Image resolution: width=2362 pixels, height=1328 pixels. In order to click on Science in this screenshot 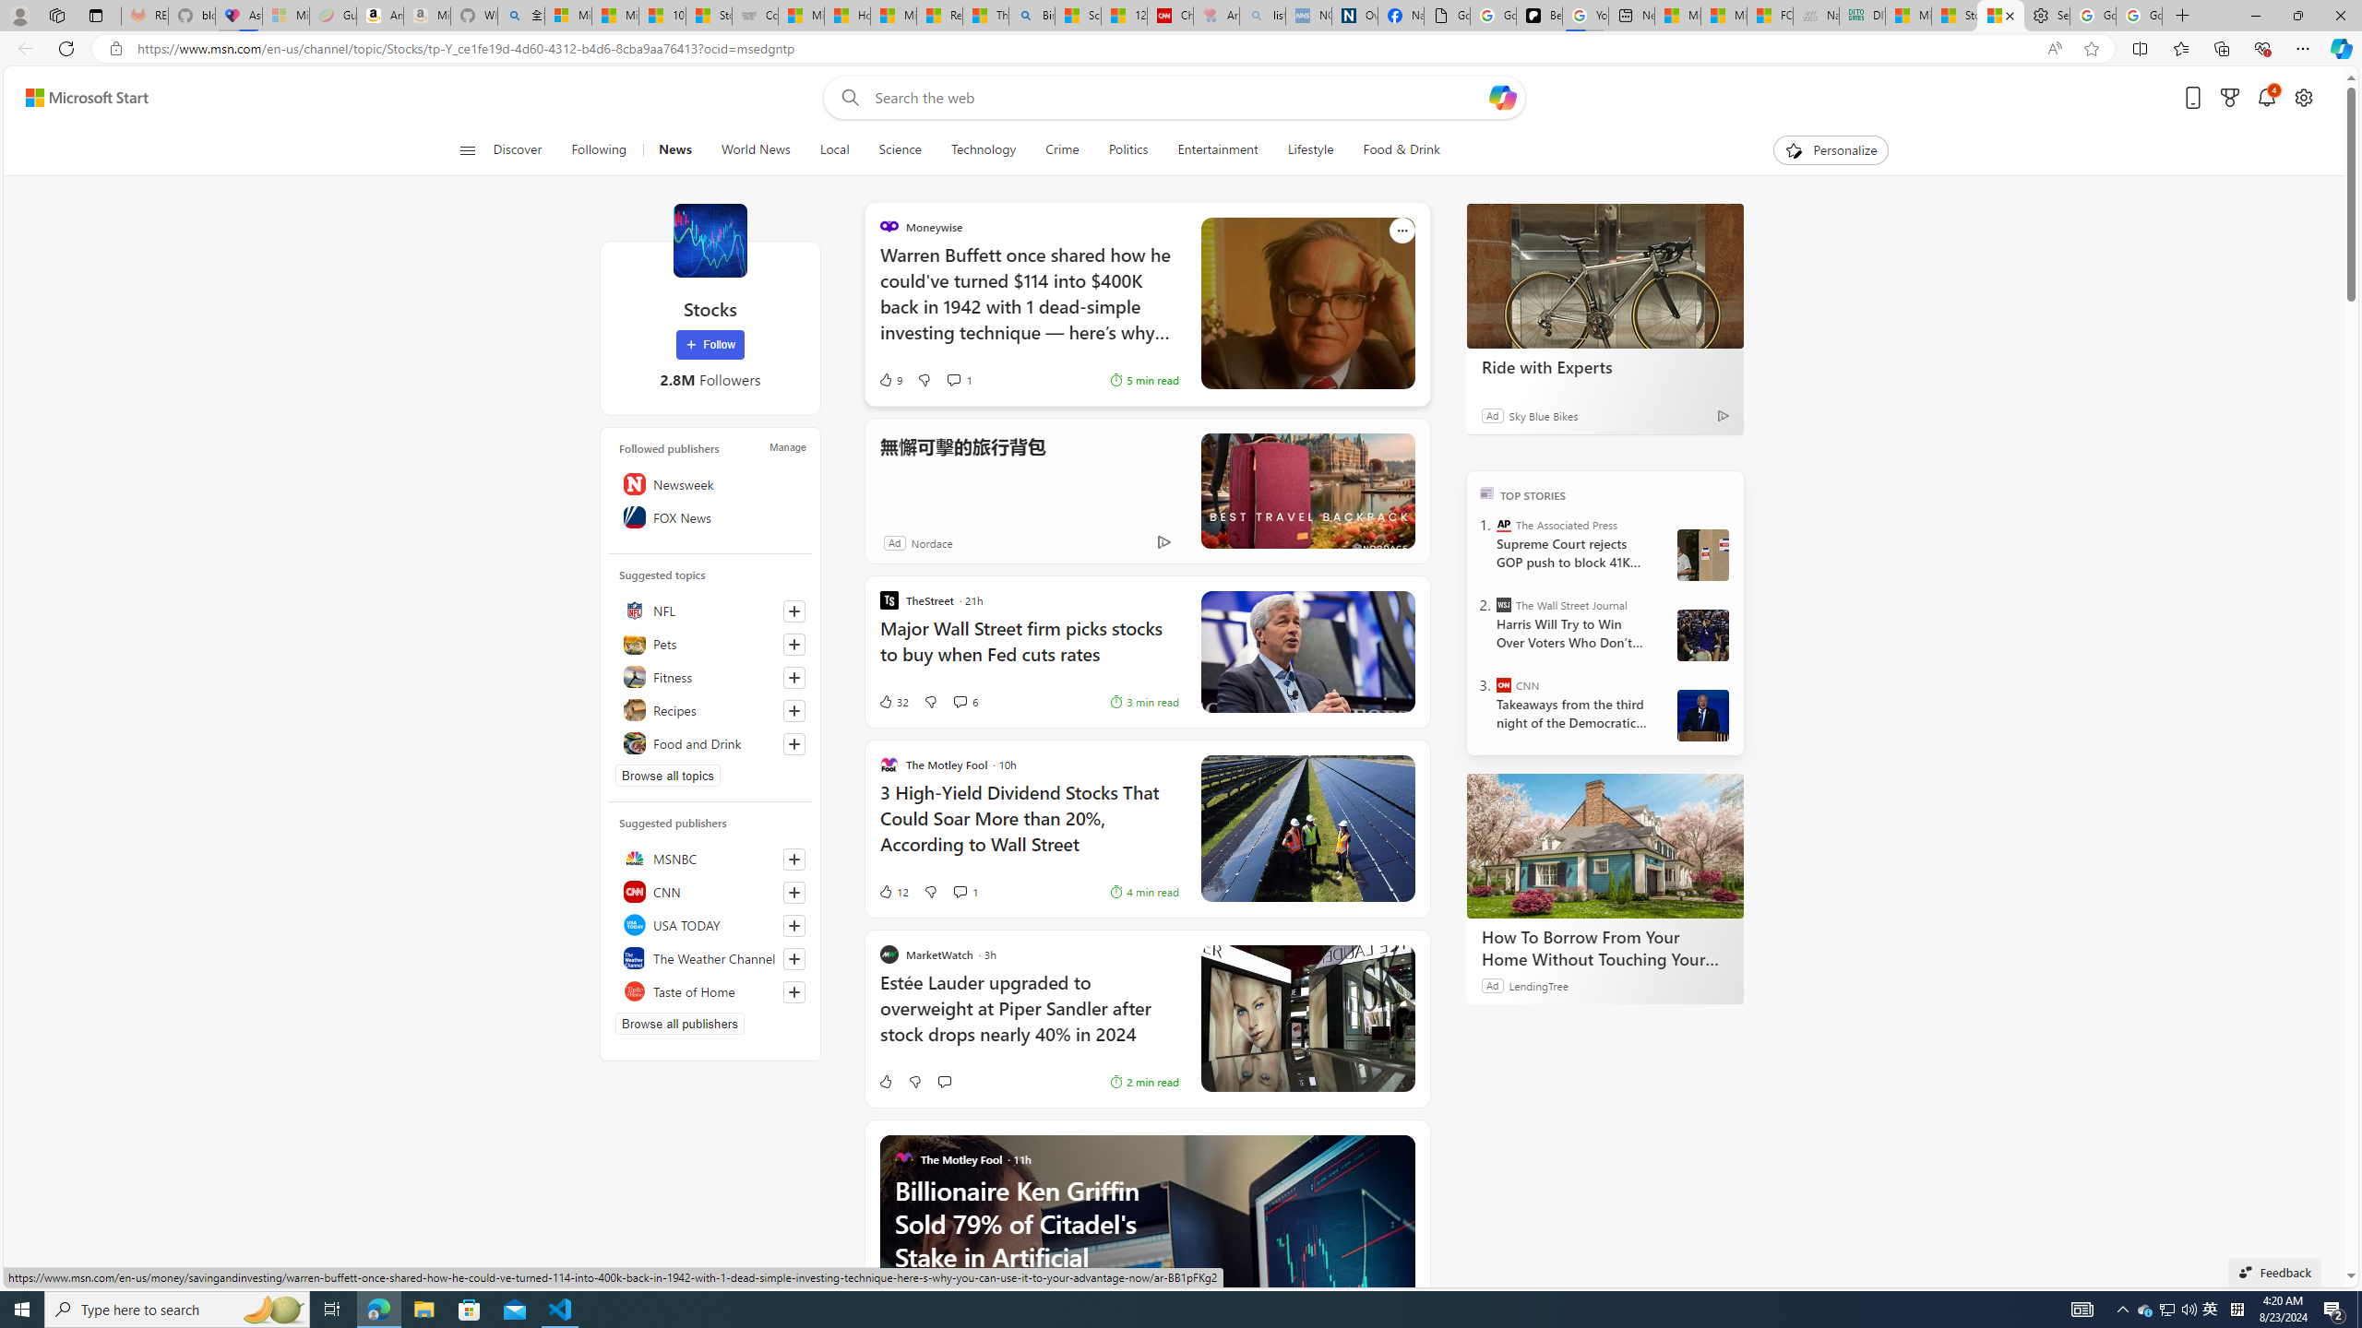, I will do `click(899, 150)`.